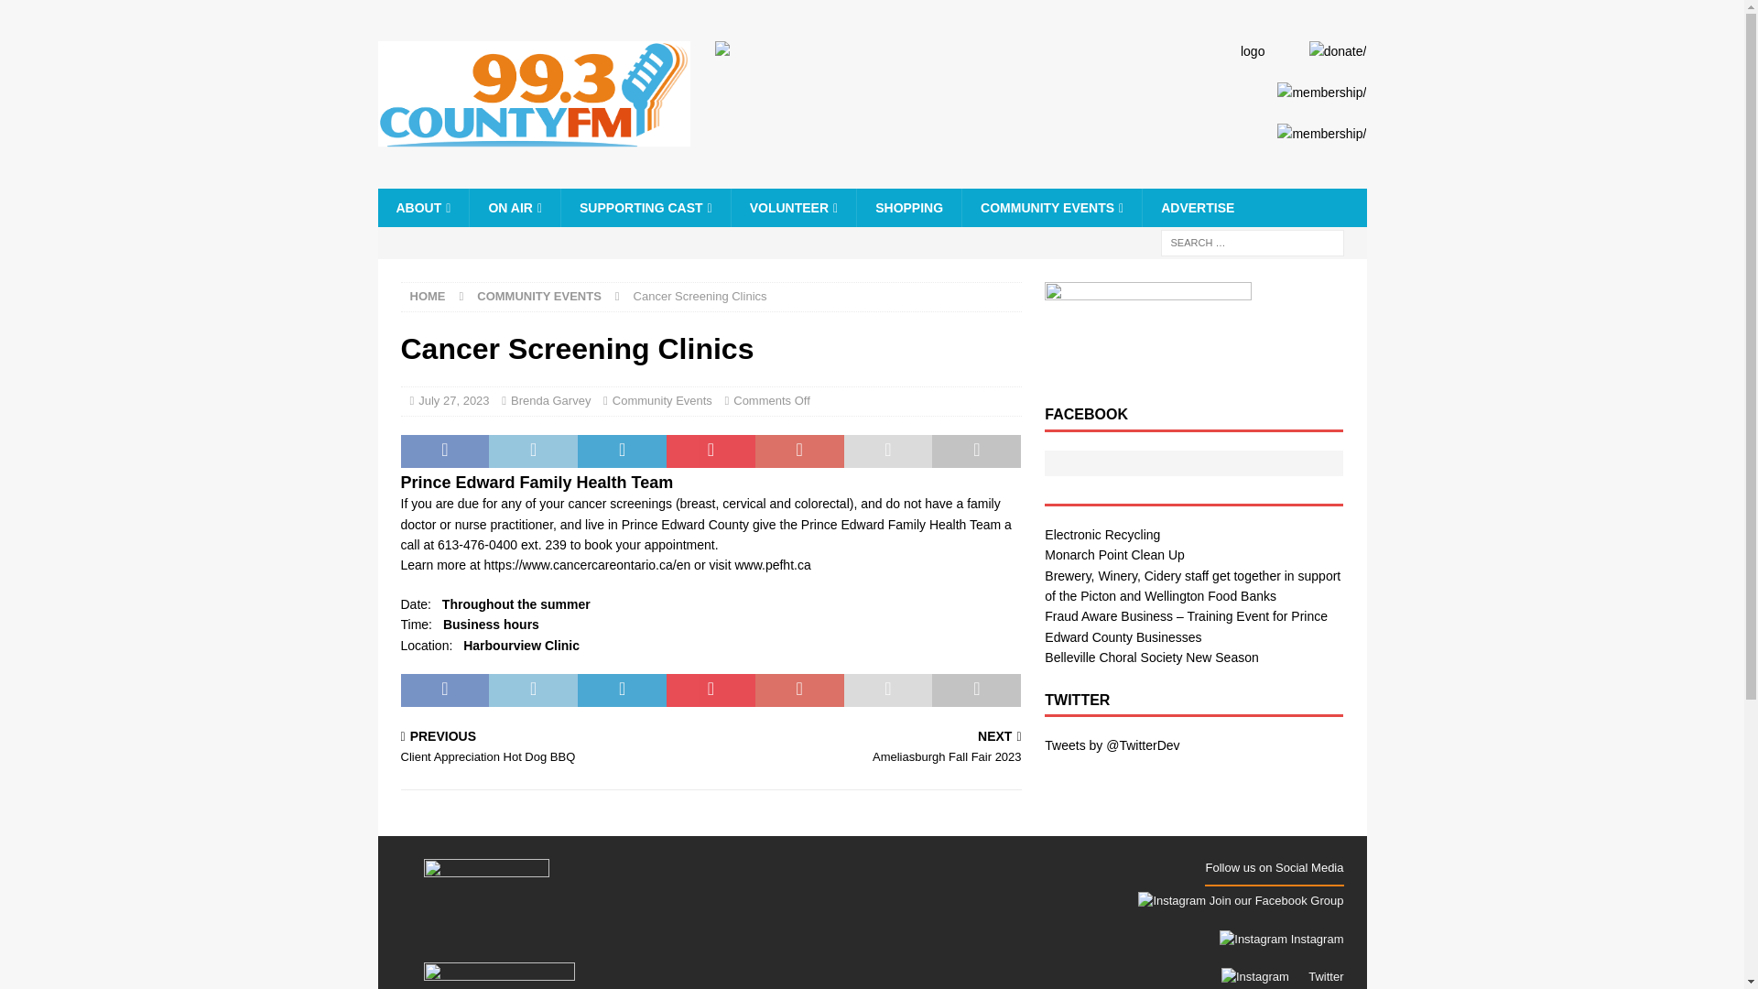 The height and width of the screenshot is (989, 1758). Describe the element at coordinates (428, 296) in the screenshot. I see `HOME` at that location.